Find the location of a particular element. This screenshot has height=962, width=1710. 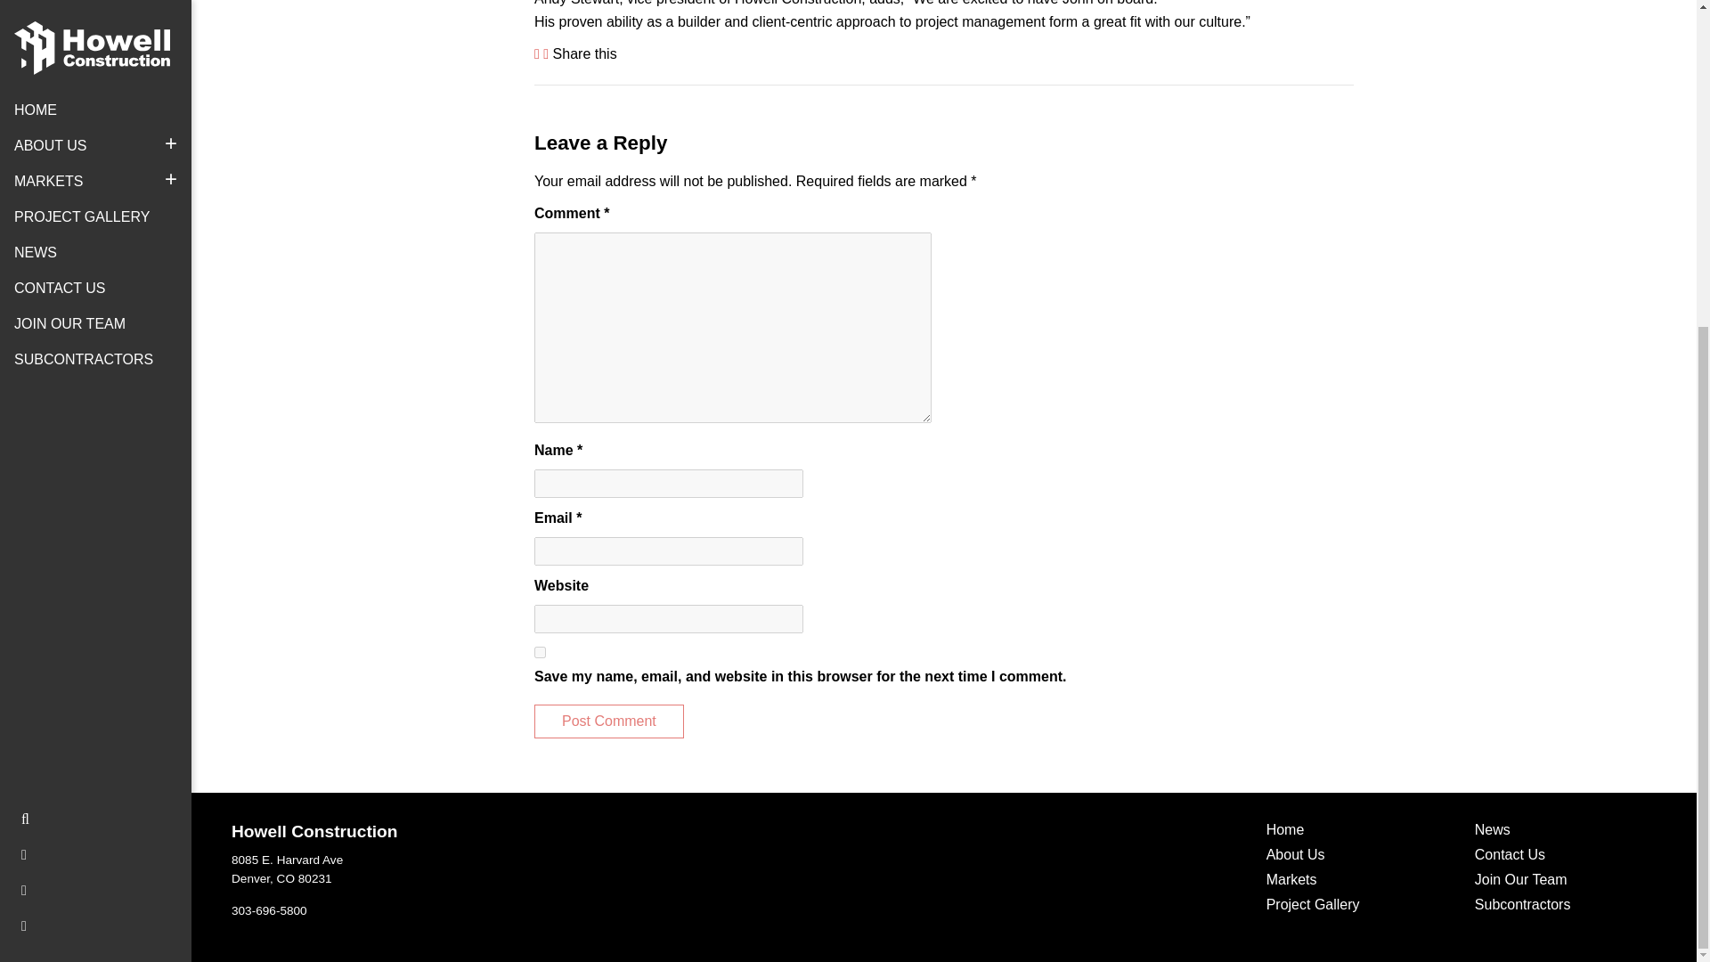

Contact Us is located at coordinates (1566, 857).